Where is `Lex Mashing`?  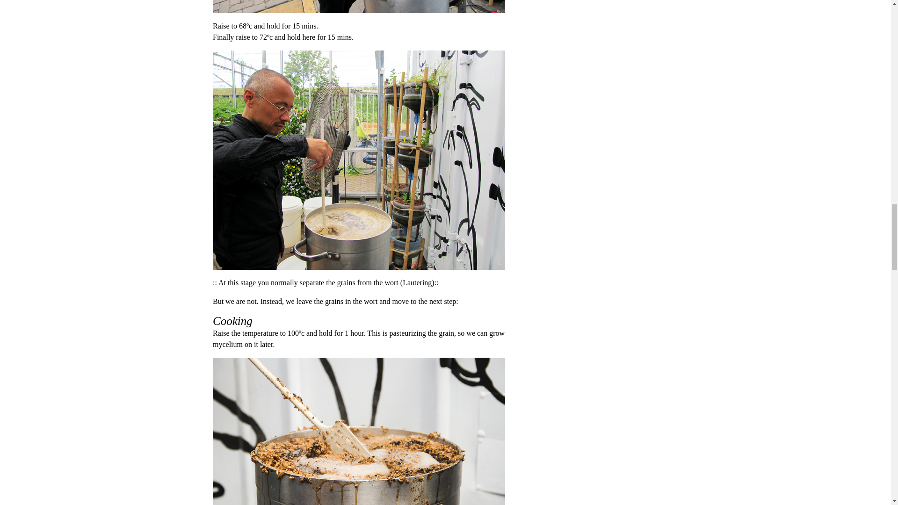 Lex Mashing is located at coordinates (364, 7).